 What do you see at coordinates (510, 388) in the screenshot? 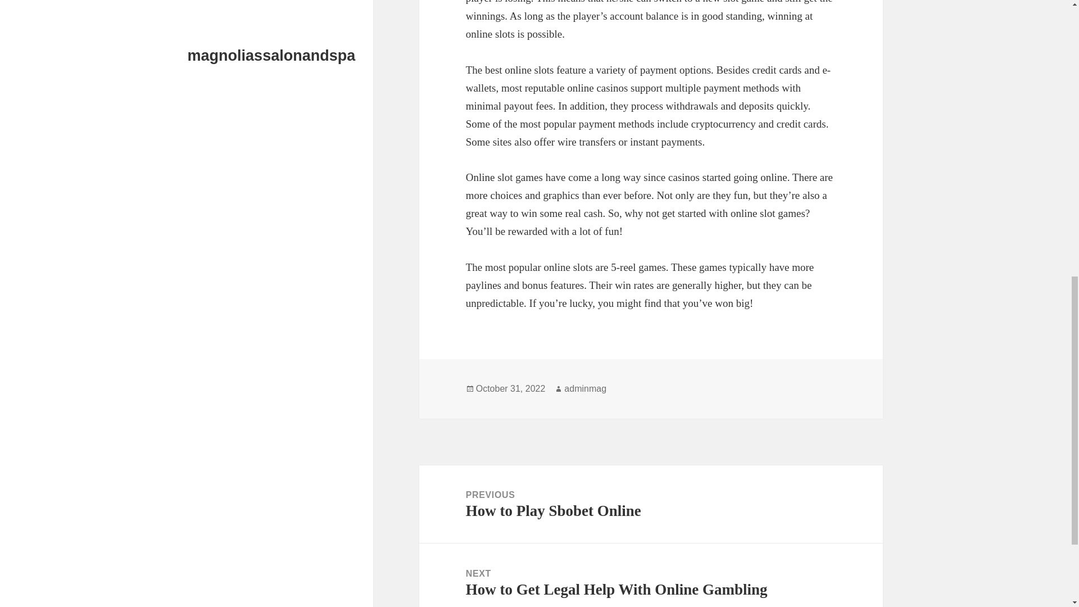
I see `adminmag` at bounding box center [510, 388].